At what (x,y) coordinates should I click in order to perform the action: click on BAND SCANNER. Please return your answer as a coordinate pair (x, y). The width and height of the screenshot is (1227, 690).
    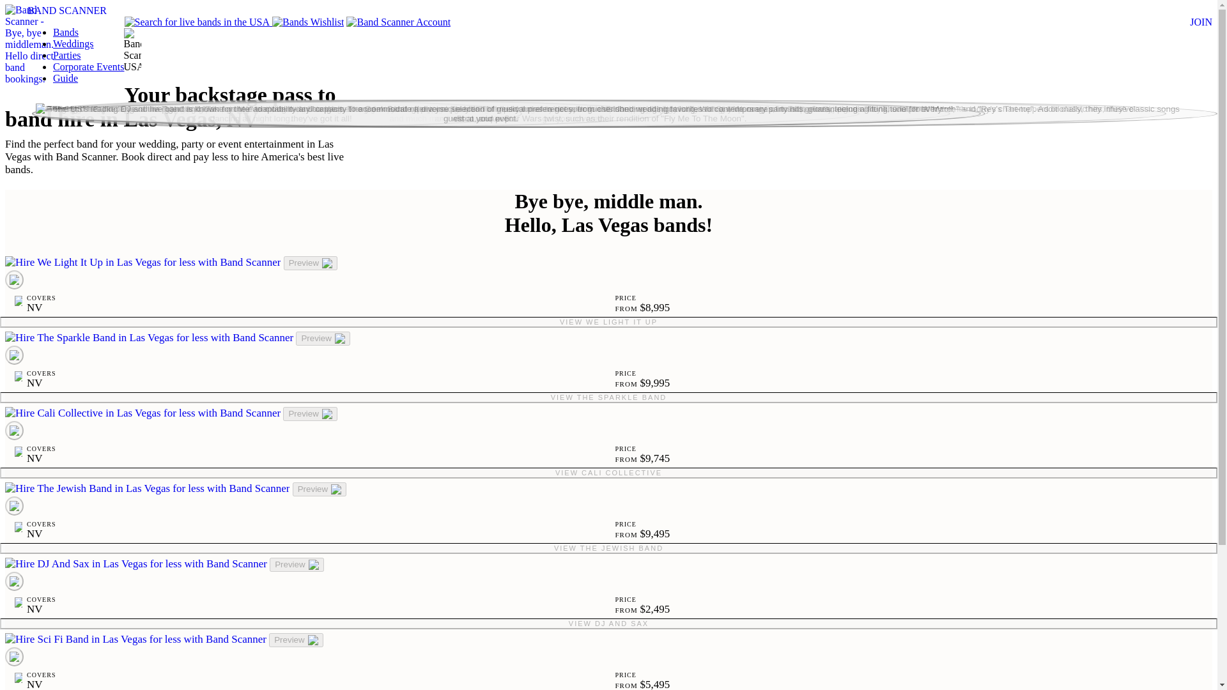
    Looking at the image, I should click on (66, 10).